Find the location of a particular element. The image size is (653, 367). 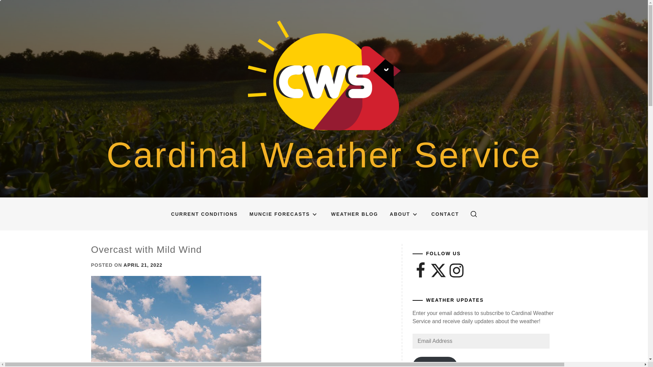

Cardinal Weather Service is located at coordinates (324, 155).